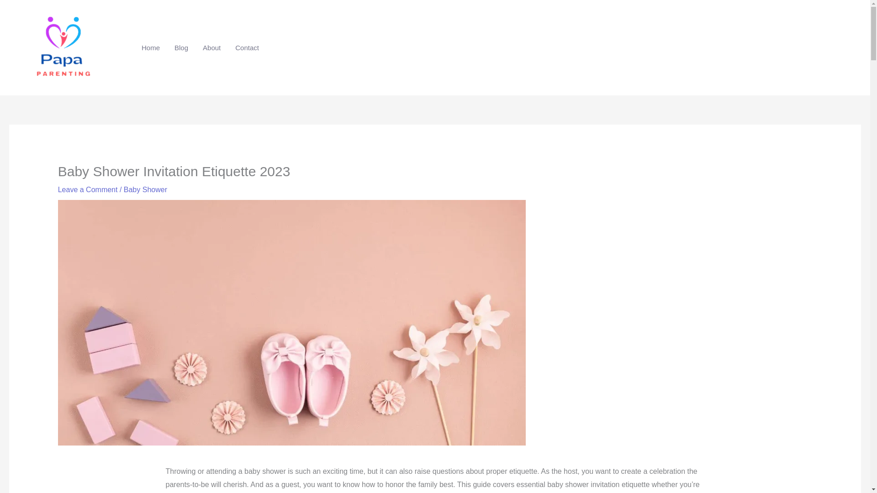 This screenshot has width=877, height=493. What do you see at coordinates (145, 190) in the screenshot?
I see `Baby Shower` at bounding box center [145, 190].